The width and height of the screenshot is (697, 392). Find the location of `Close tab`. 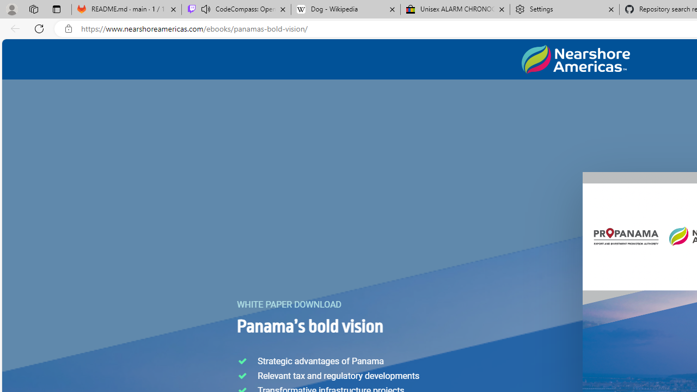

Close tab is located at coordinates (611, 9).